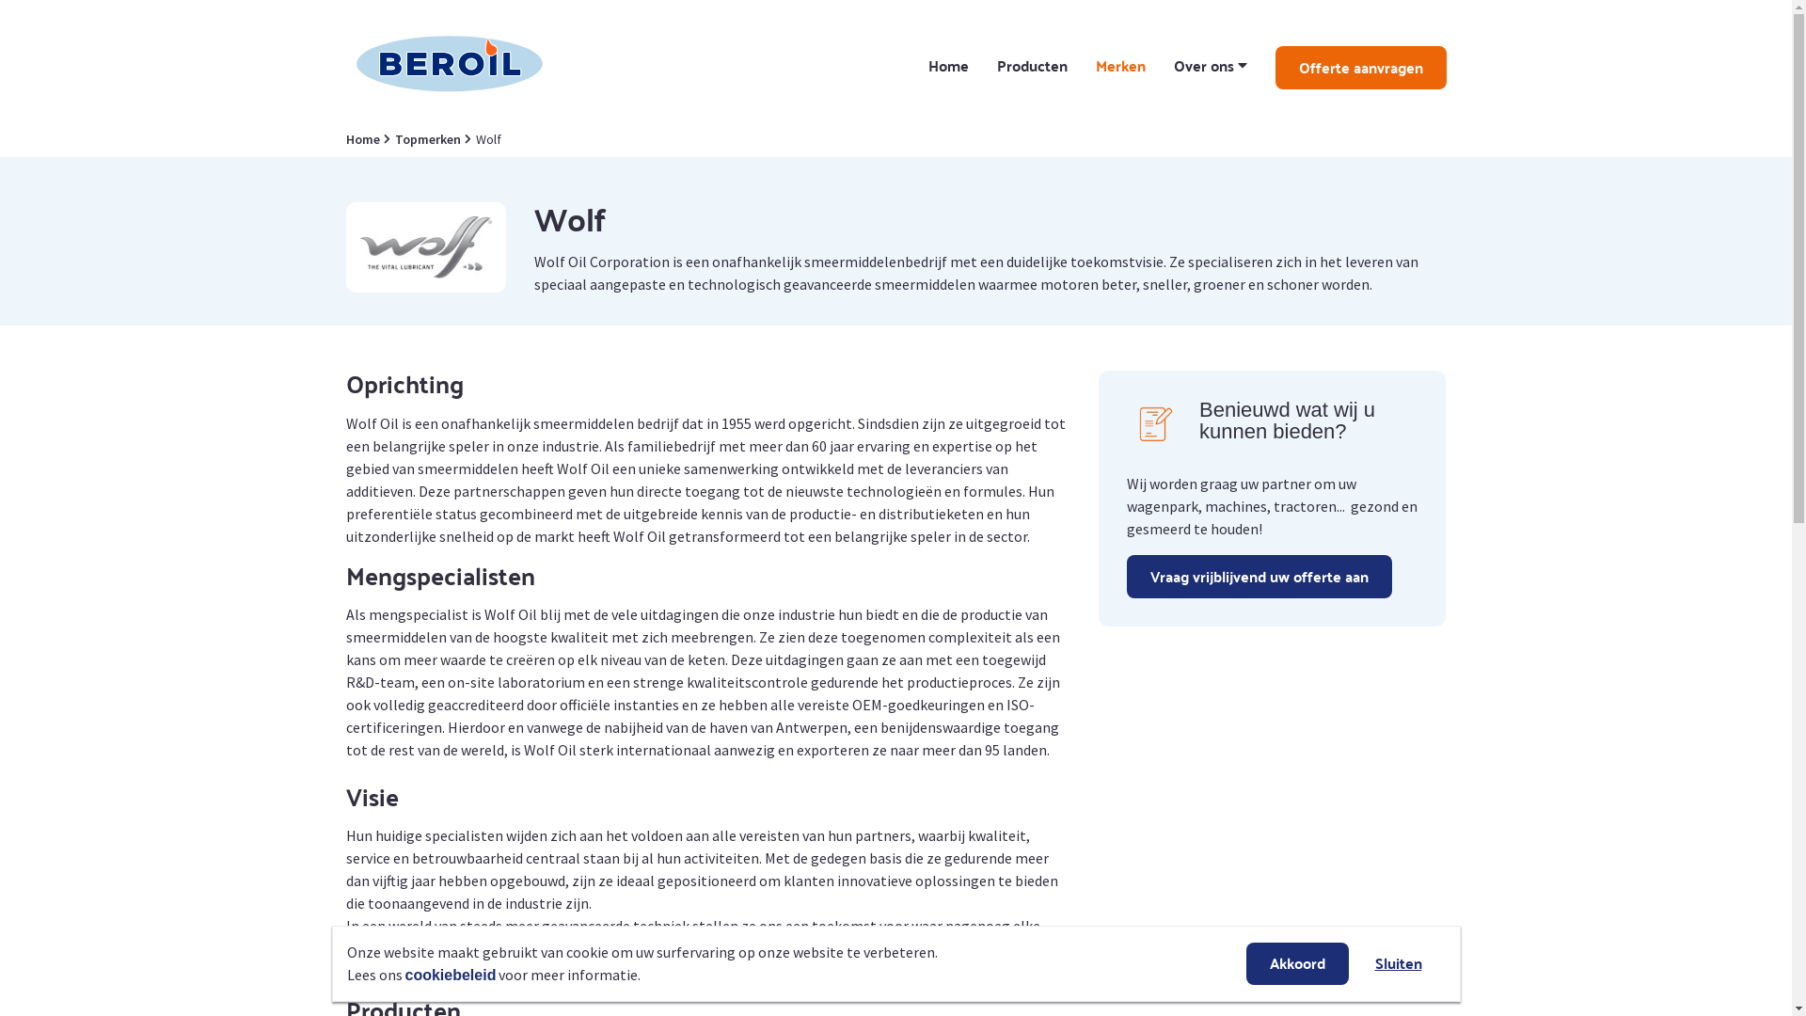  I want to click on Sluiten, so click(1398, 964).